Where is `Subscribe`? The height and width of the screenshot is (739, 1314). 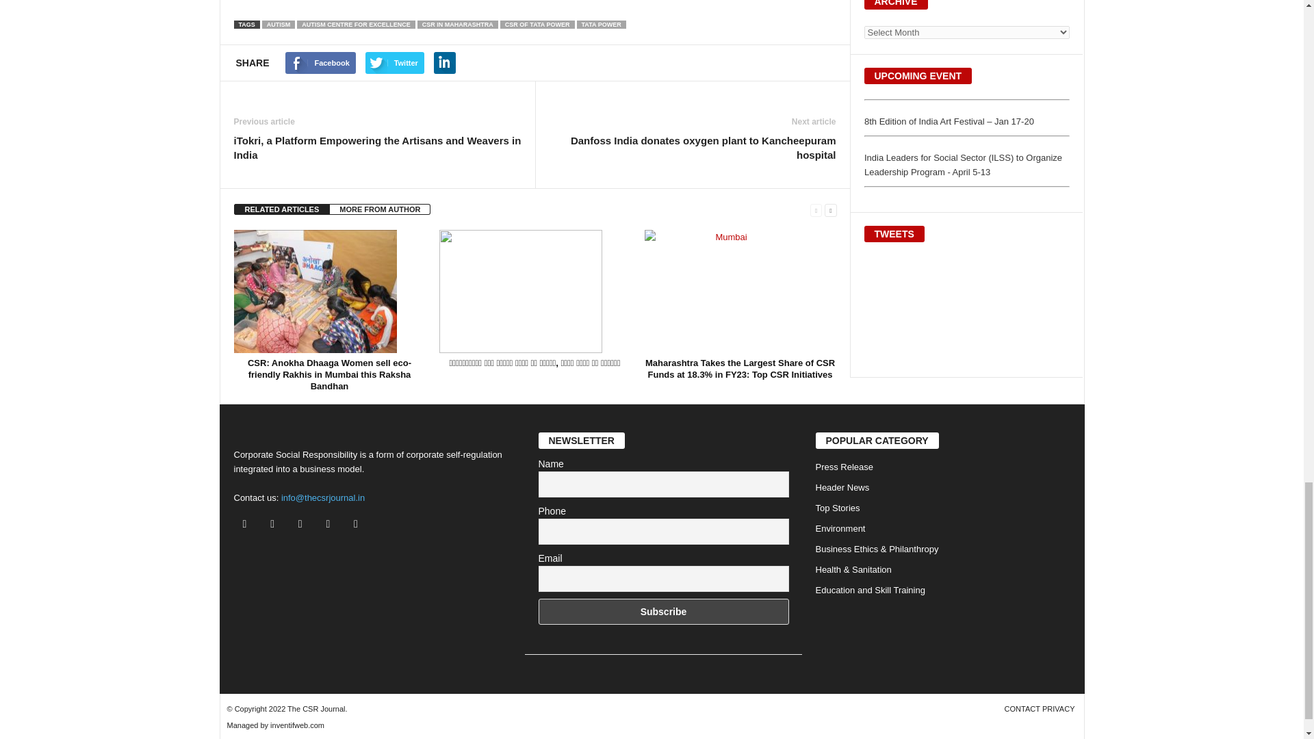
Subscribe is located at coordinates (662, 611).